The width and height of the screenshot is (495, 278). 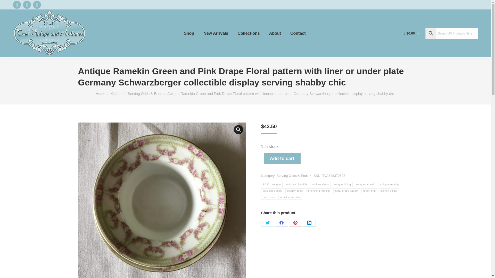 I want to click on Twitter page opens in new window, so click(x=27, y=5).